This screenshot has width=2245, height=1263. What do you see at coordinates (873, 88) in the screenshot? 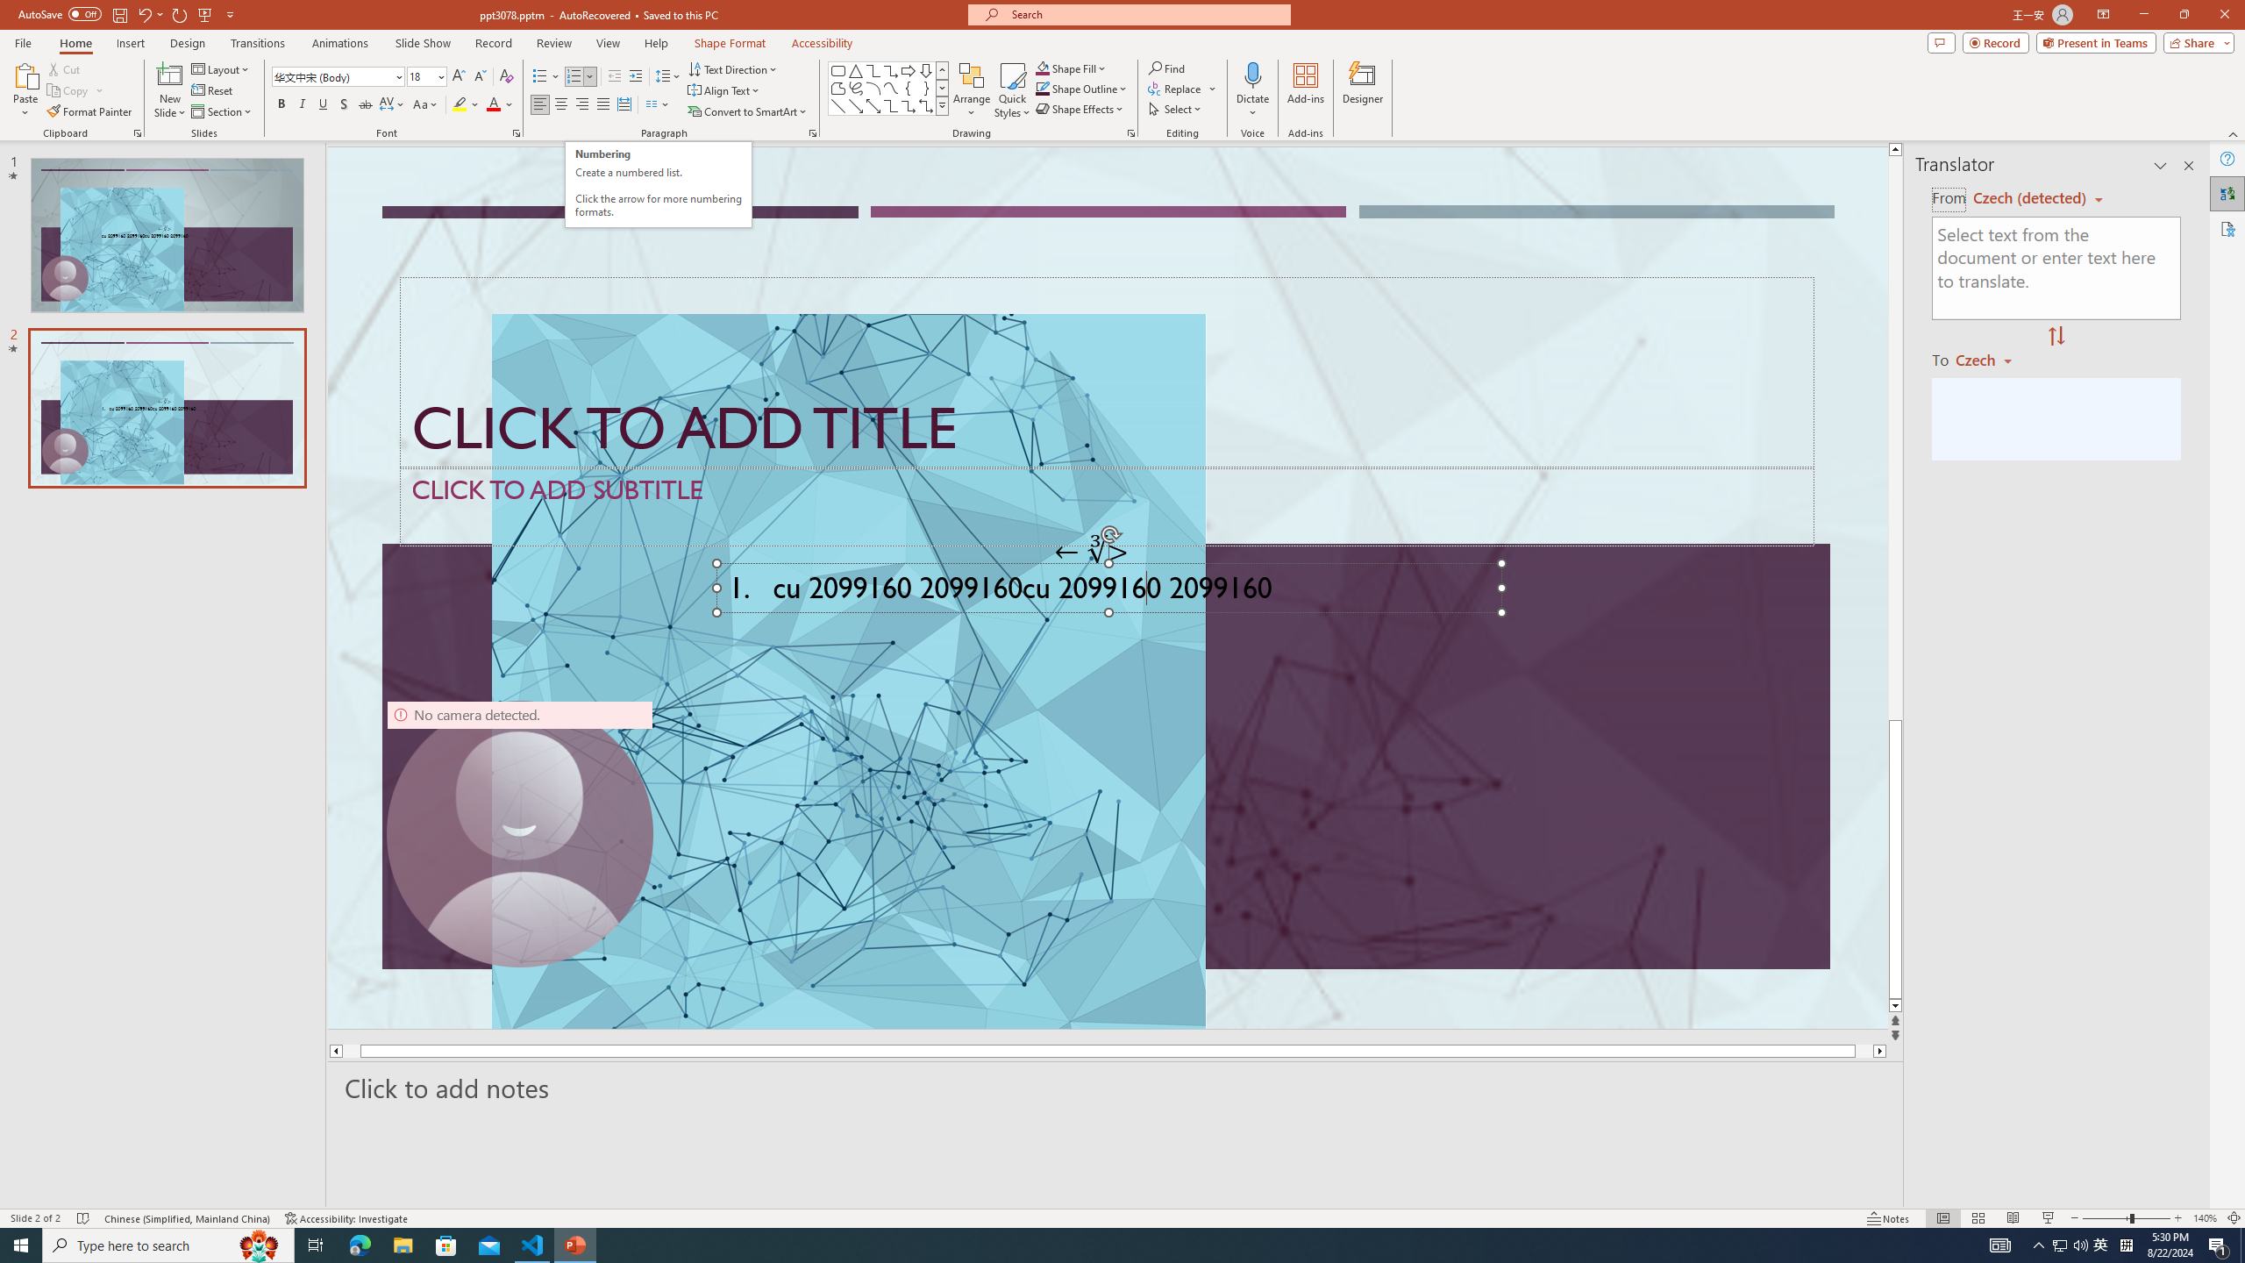
I see `Arc` at bounding box center [873, 88].